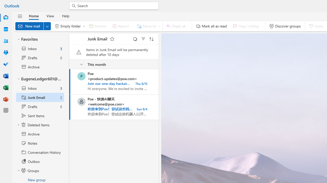 This screenshot has height=183, width=327. What do you see at coordinates (6, 29) in the screenshot?
I see `Calendar` at bounding box center [6, 29].